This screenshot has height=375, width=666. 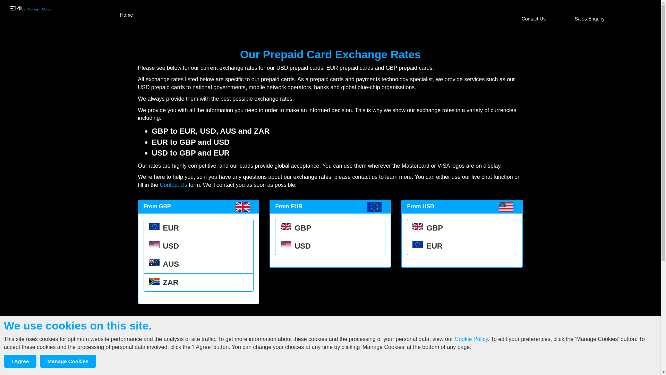 I want to click on PFS, so click(x=45, y=10).